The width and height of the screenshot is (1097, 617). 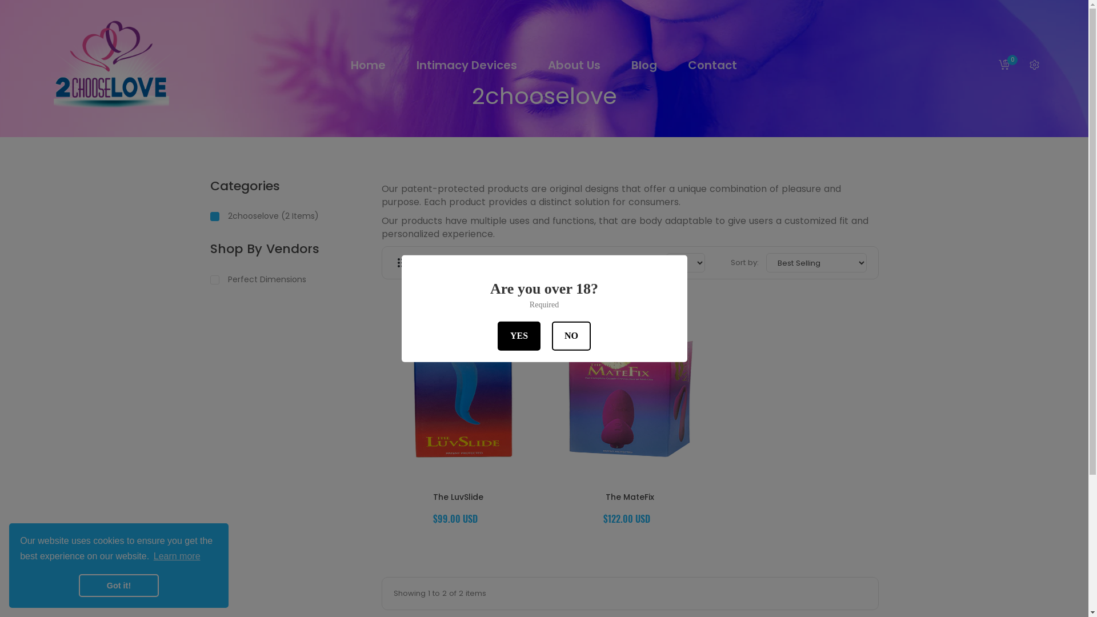 I want to click on The LuvSlide, so click(x=459, y=497).